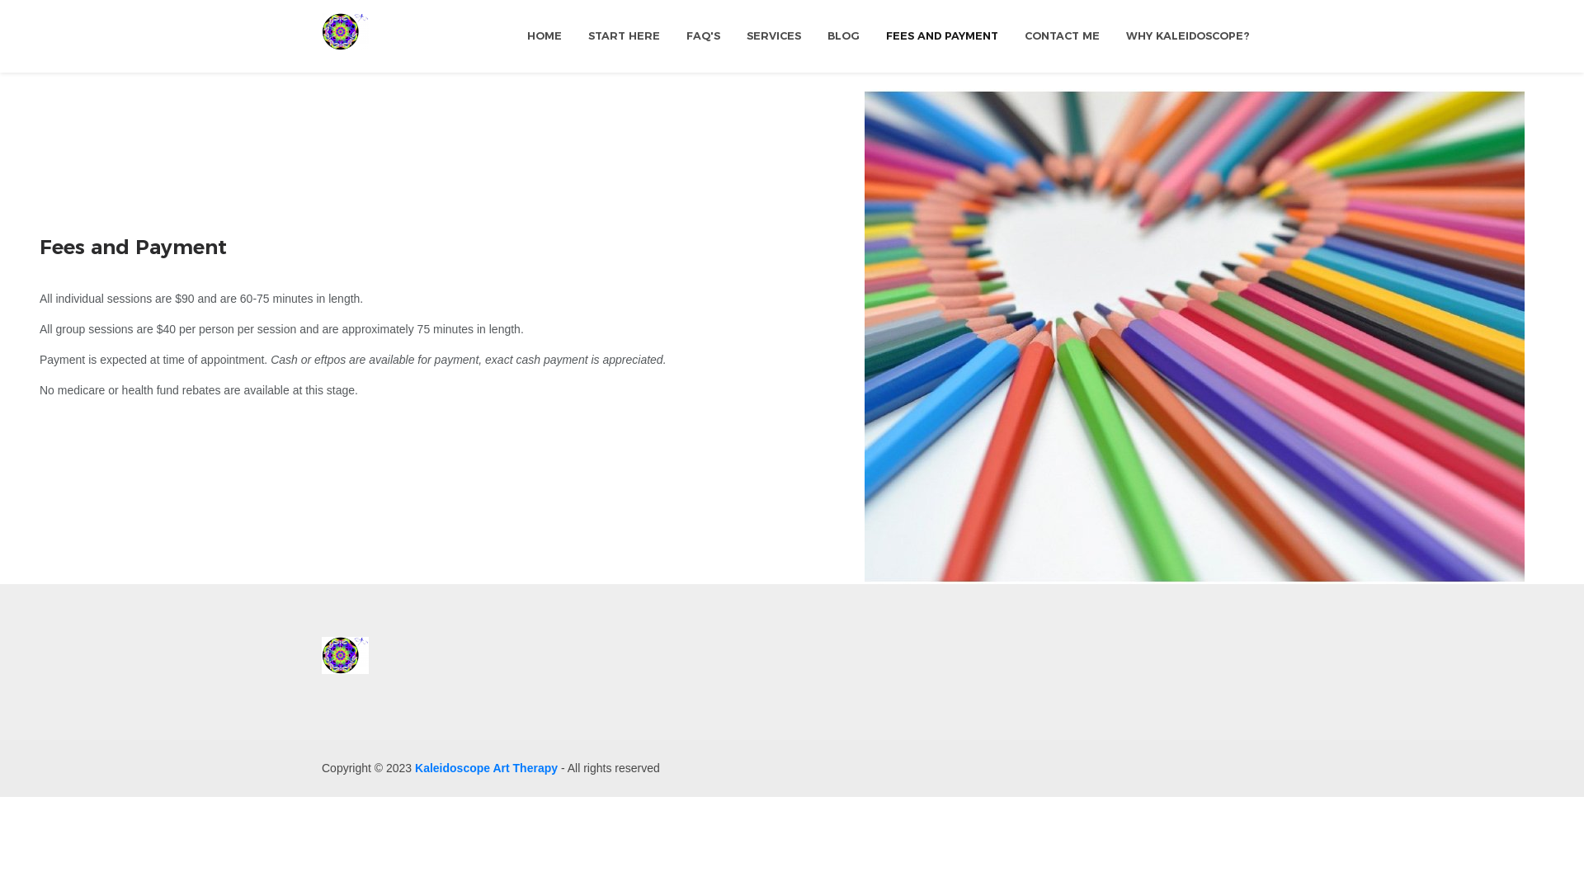 The image size is (1584, 891). What do you see at coordinates (774, 36) in the screenshot?
I see `SERVICES` at bounding box center [774, 36].